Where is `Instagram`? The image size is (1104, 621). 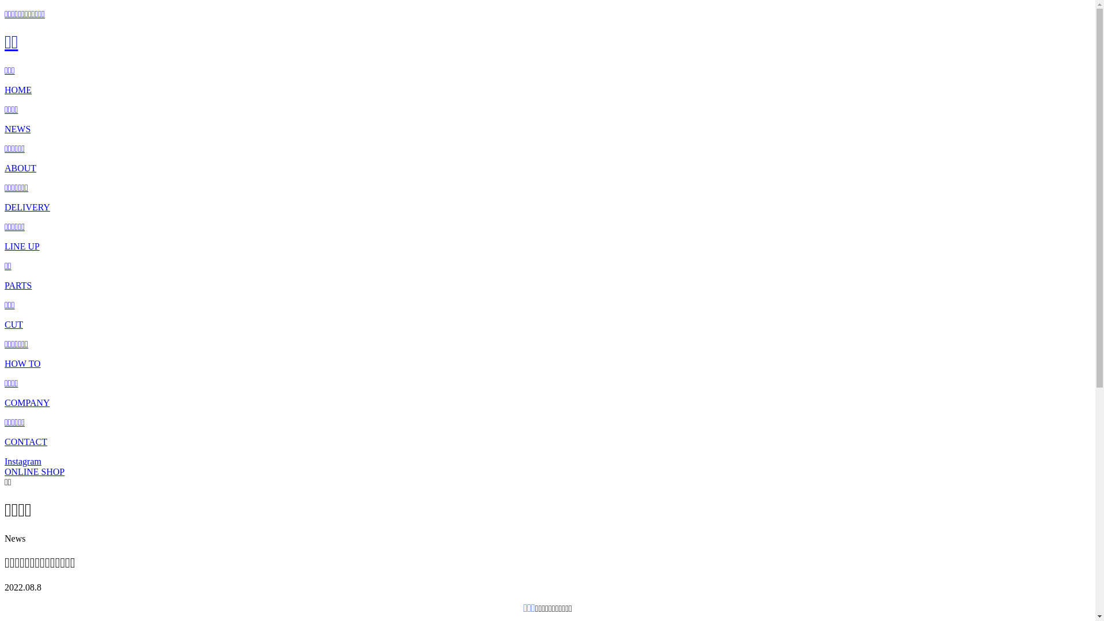 Instagram is located at coordinates (23, 461).